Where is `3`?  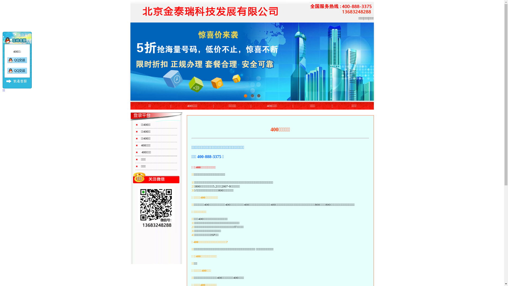
3 is located at coordinates (258, 96).